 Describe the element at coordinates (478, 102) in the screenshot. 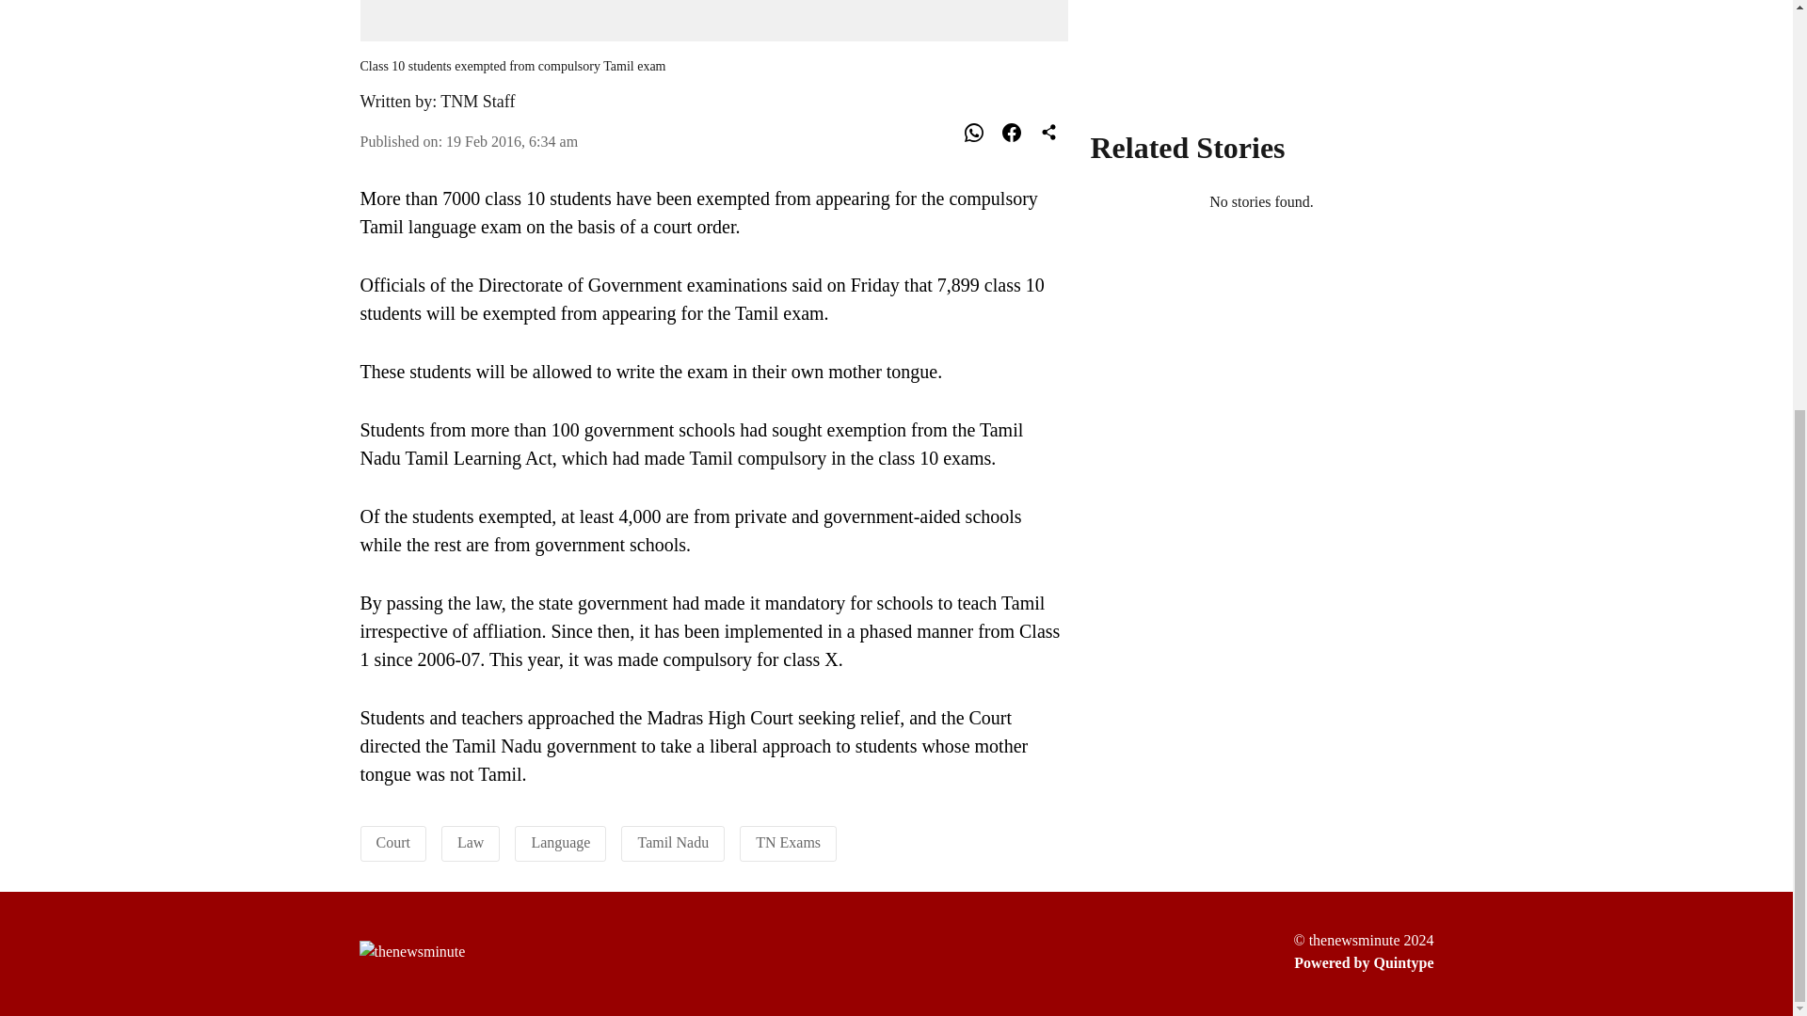

I see `TNM Staff` at that location.